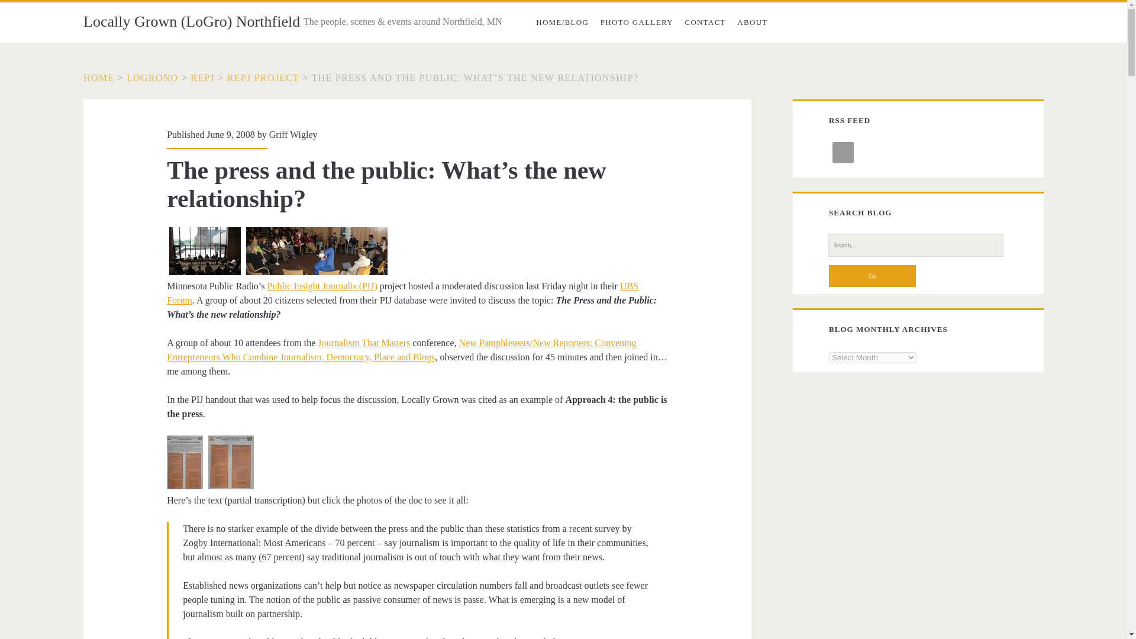  What do you see at coordinates (915, 245) in the screenshot?
I see `Search for:` at bounding box center [915, 245].